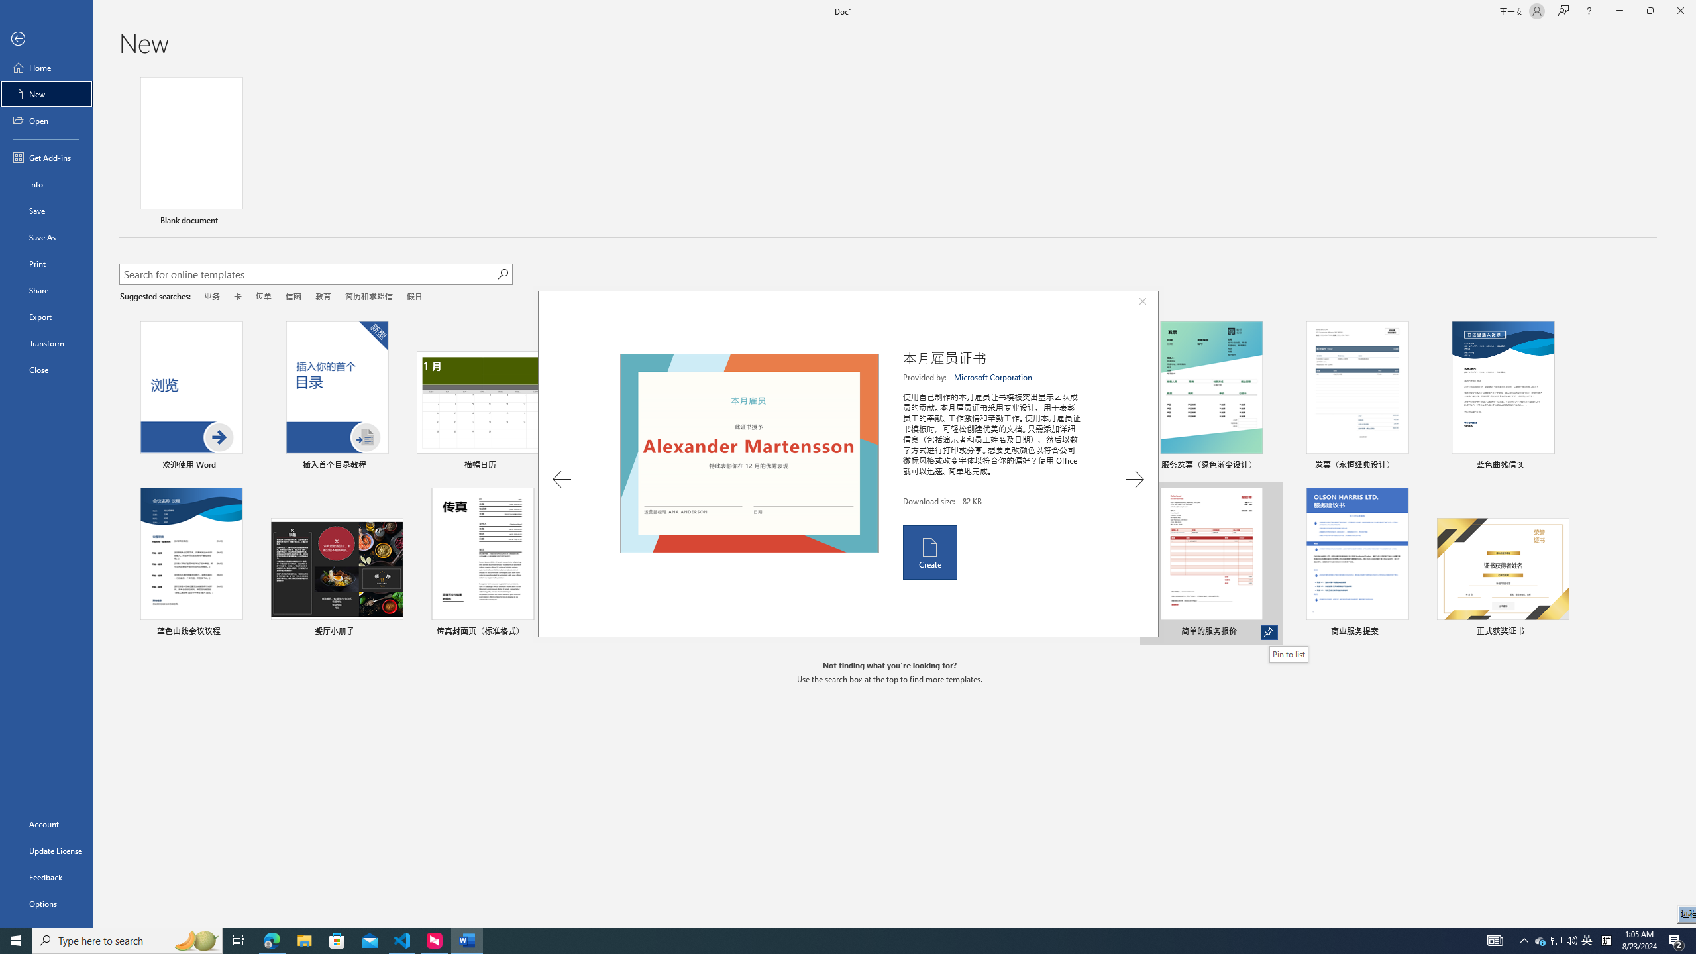 The height and width of the screenshot is (954, 1696). Describe the element at coordinates (46, 263) in the screenshot. I see `Print` at that location.